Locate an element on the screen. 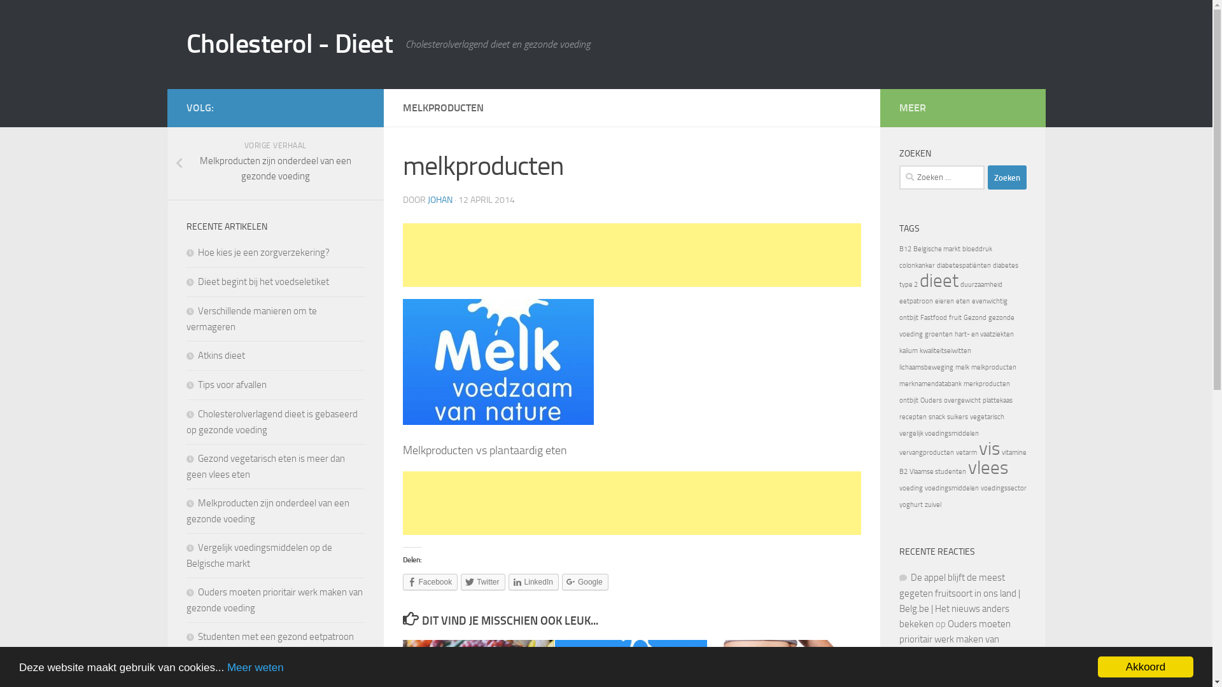 The image size is (1222, 687). dieet is located at coordinates (938, 281).